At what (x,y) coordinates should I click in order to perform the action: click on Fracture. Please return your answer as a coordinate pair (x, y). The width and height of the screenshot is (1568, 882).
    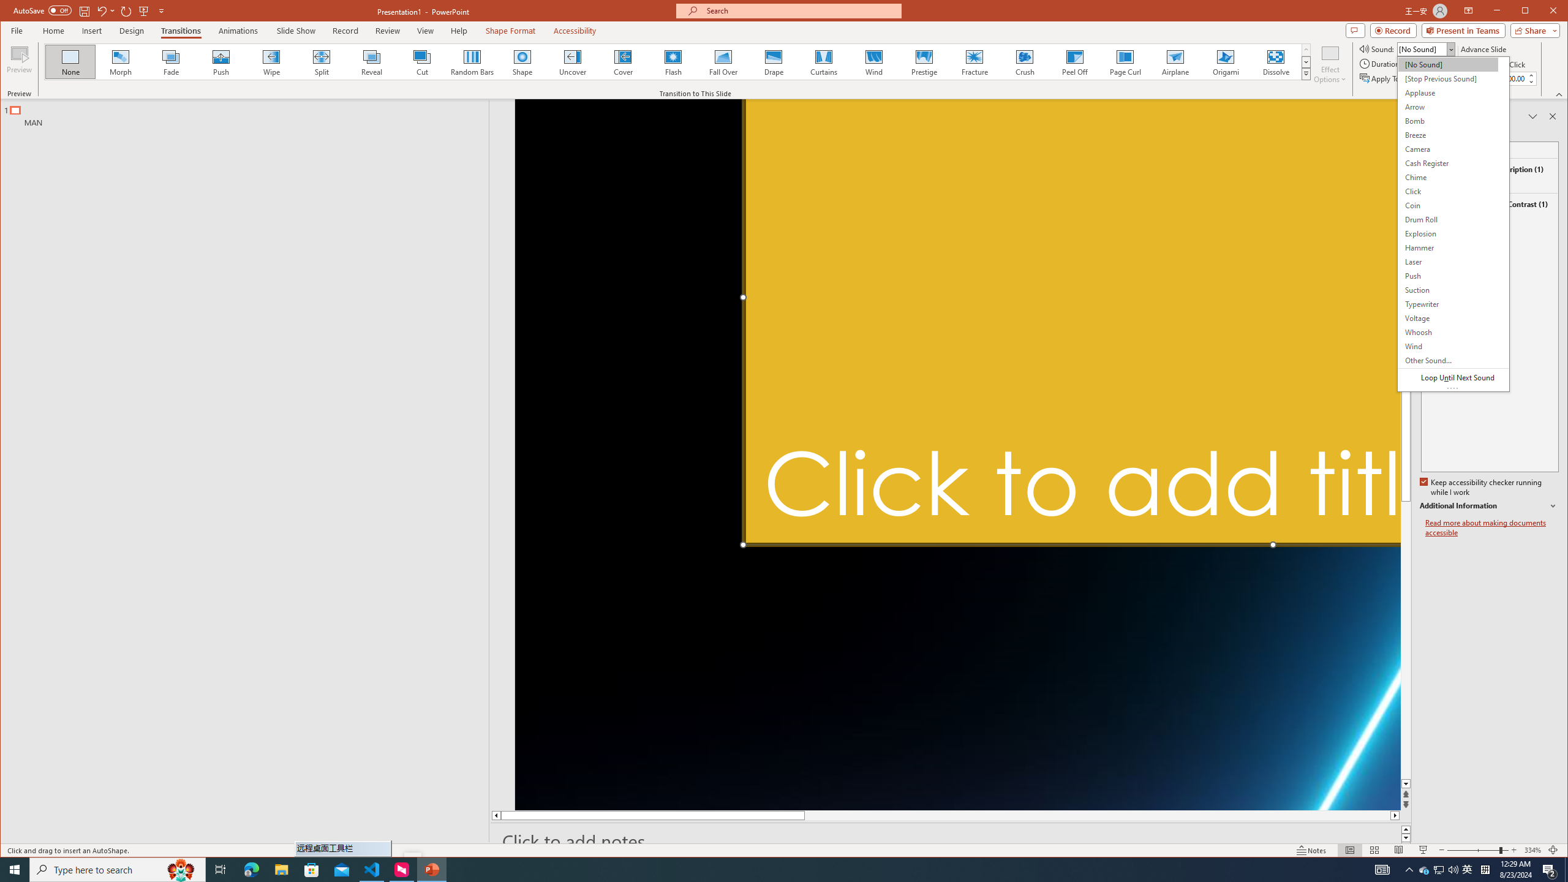
    Looking at the image, I should click on (974, 62).